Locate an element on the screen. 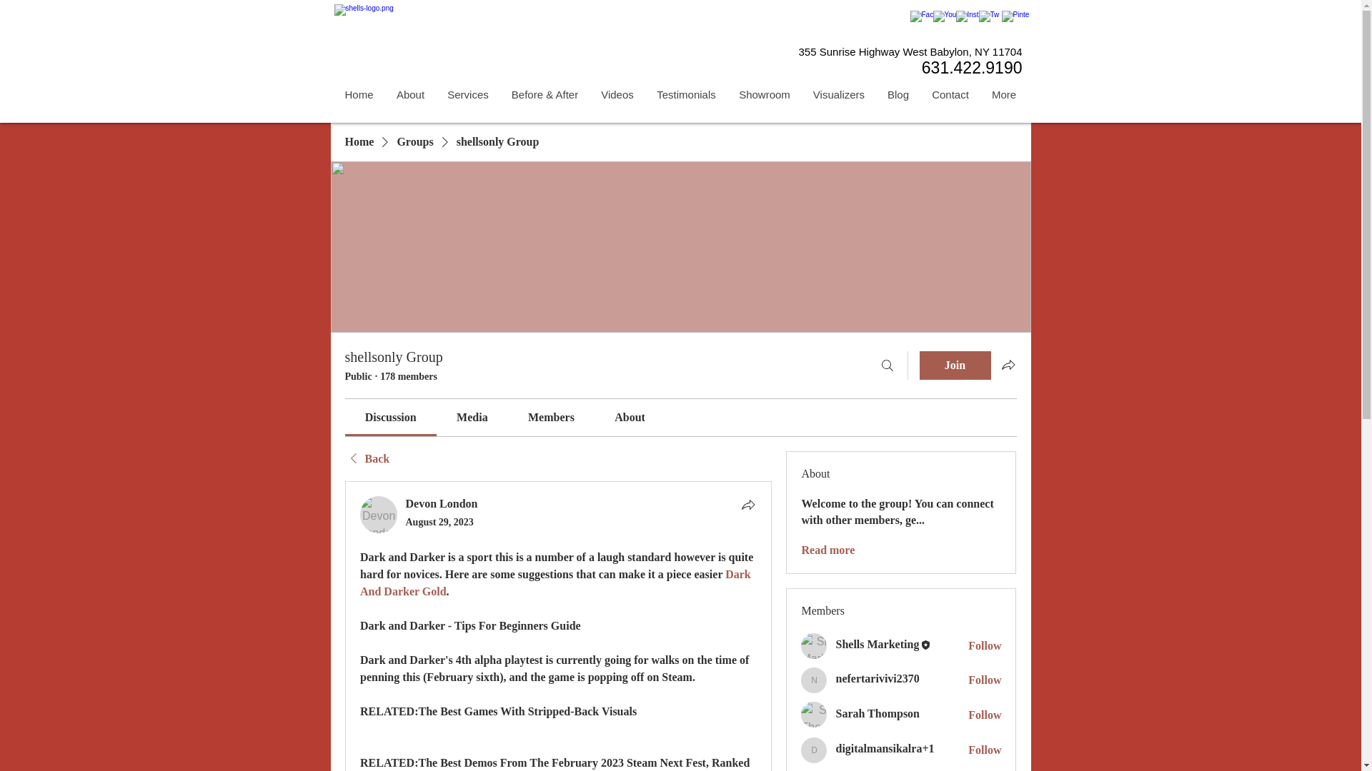 The image size is (1372, 771). 631.422.9190 is located at coordinates (972, 69).